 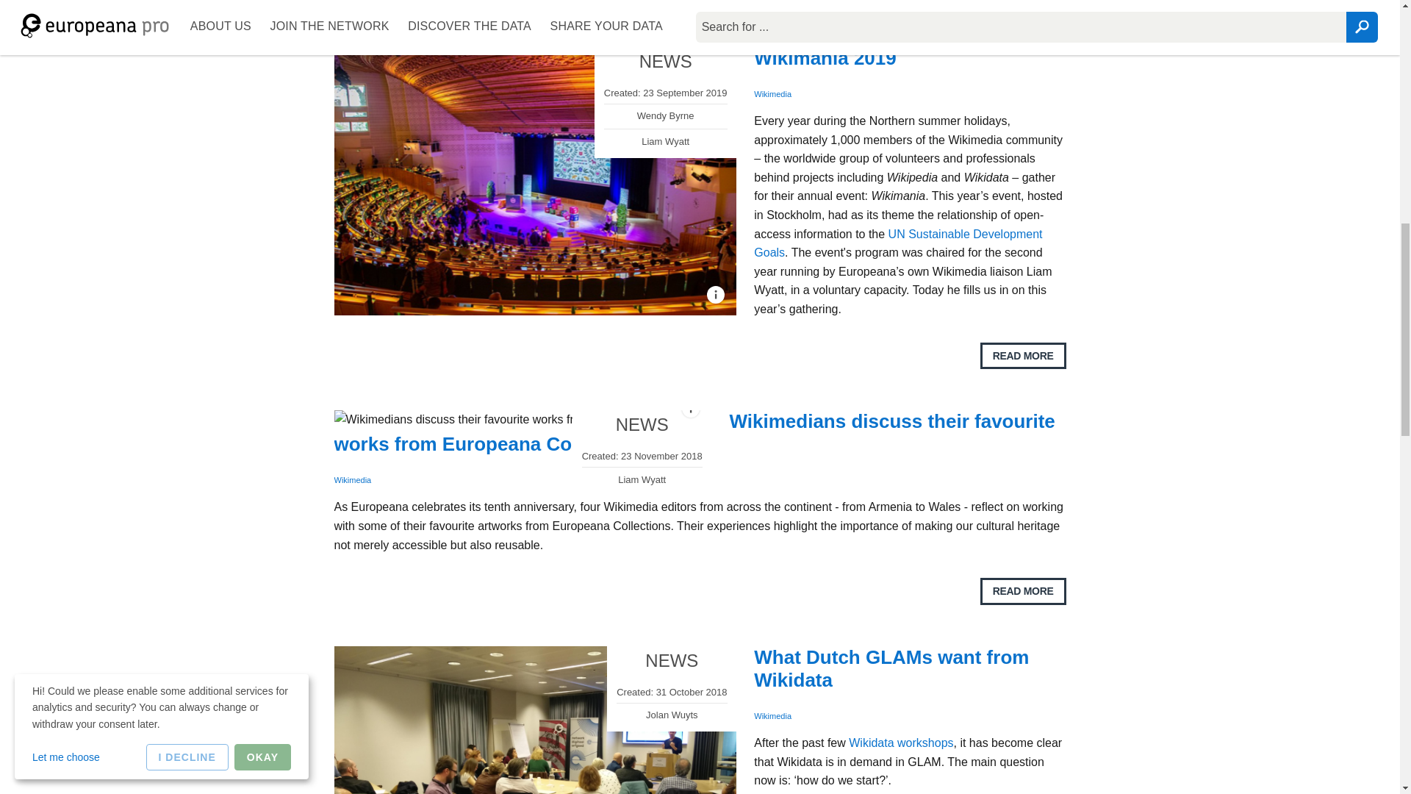 What do you see at coordinates (1023, 3) in the screenshot?
I see `READ MORE` at bounding box center [1023, 3].